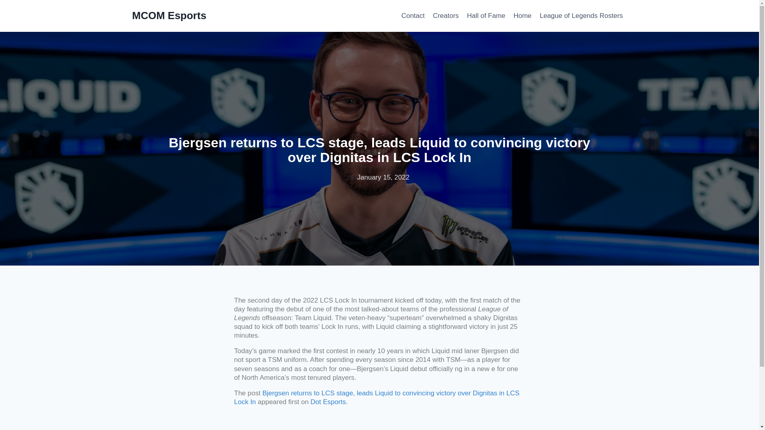 This screenshot has height=430, width=765. What do you see at coordinates (379, 178) in the screenshot?
I see `January 15, 2022` at bounding box center [379, 178].